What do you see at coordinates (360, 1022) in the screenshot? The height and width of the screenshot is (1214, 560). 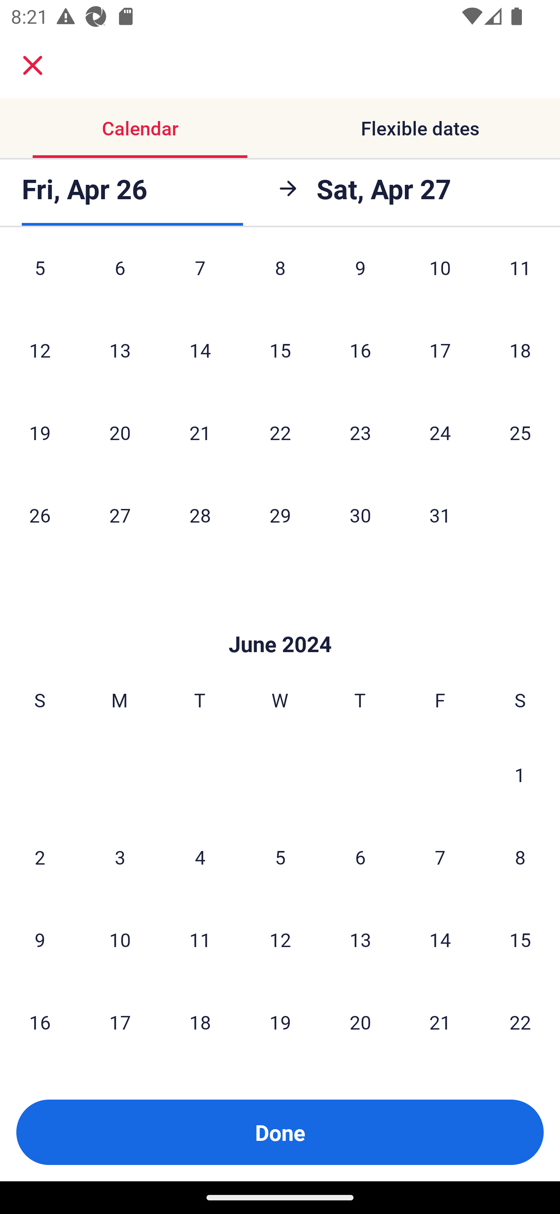 I see `20 Thursday, June 20, 2024` at bounding box center [360, 1022].